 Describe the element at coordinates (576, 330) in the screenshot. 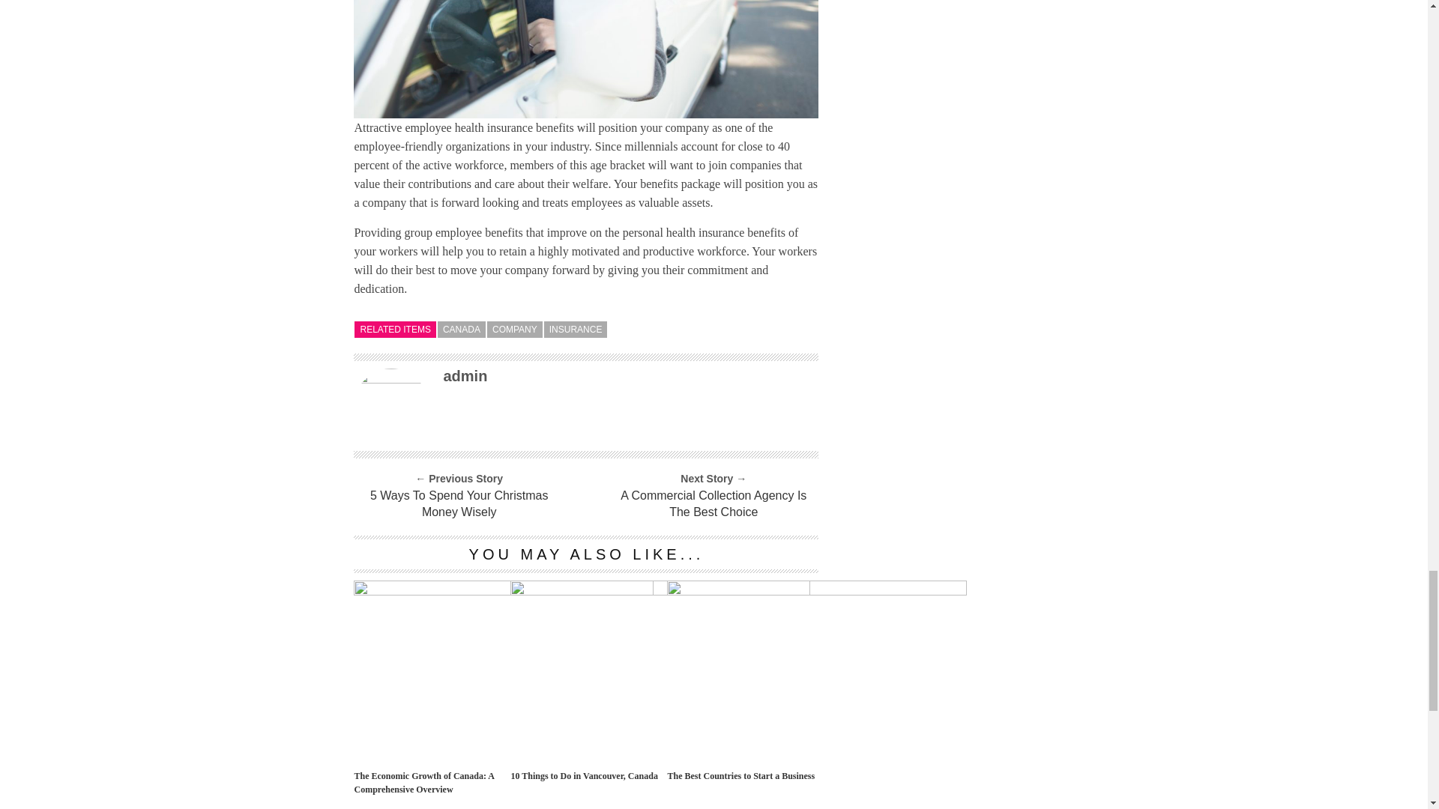

I see `INSURANCE` at that location.